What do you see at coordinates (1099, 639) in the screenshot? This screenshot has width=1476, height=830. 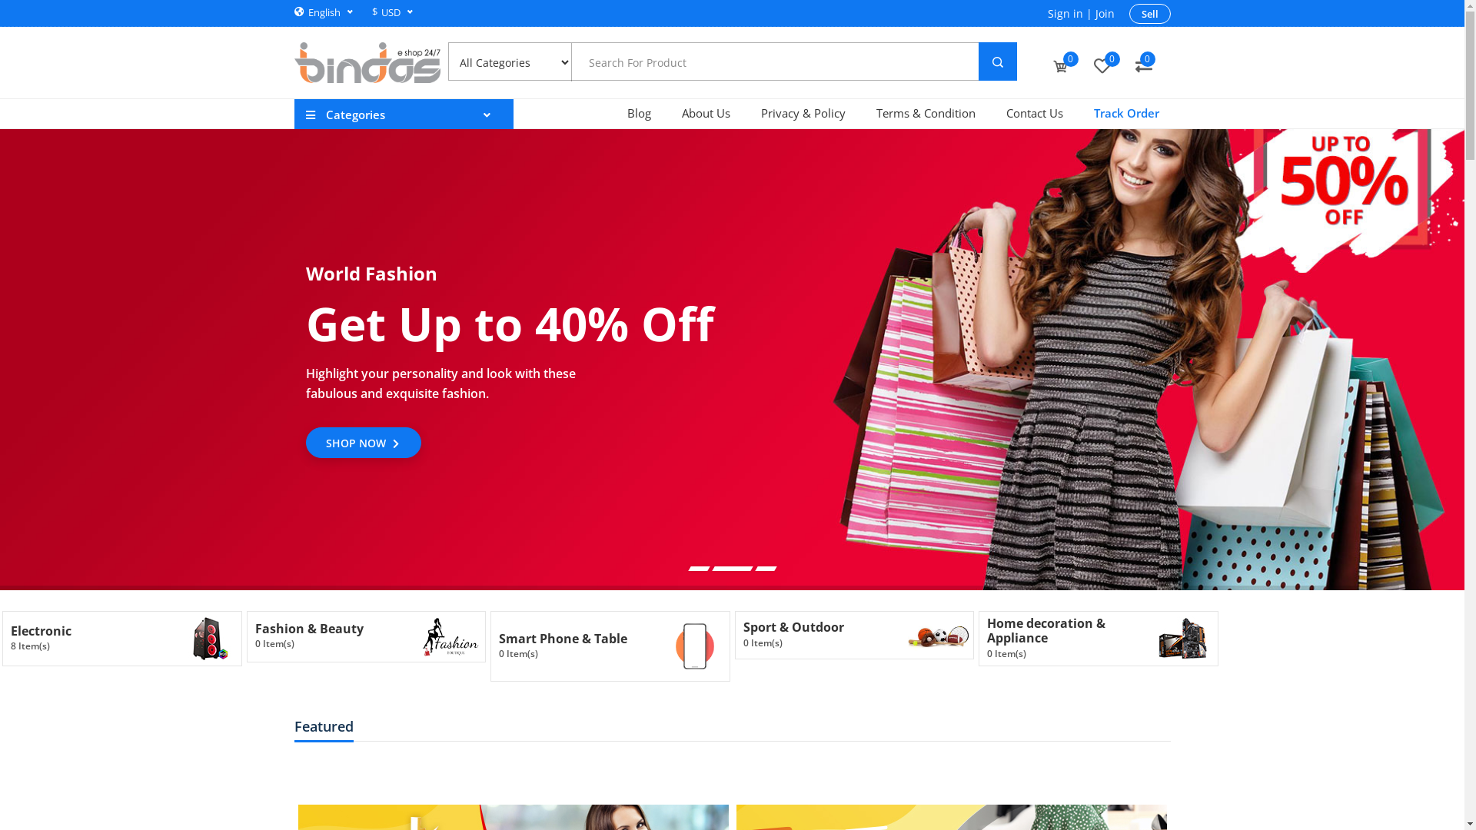 I see `Home decoration & Appliance
0 Item(s)` at bounding box center [1099, 639].